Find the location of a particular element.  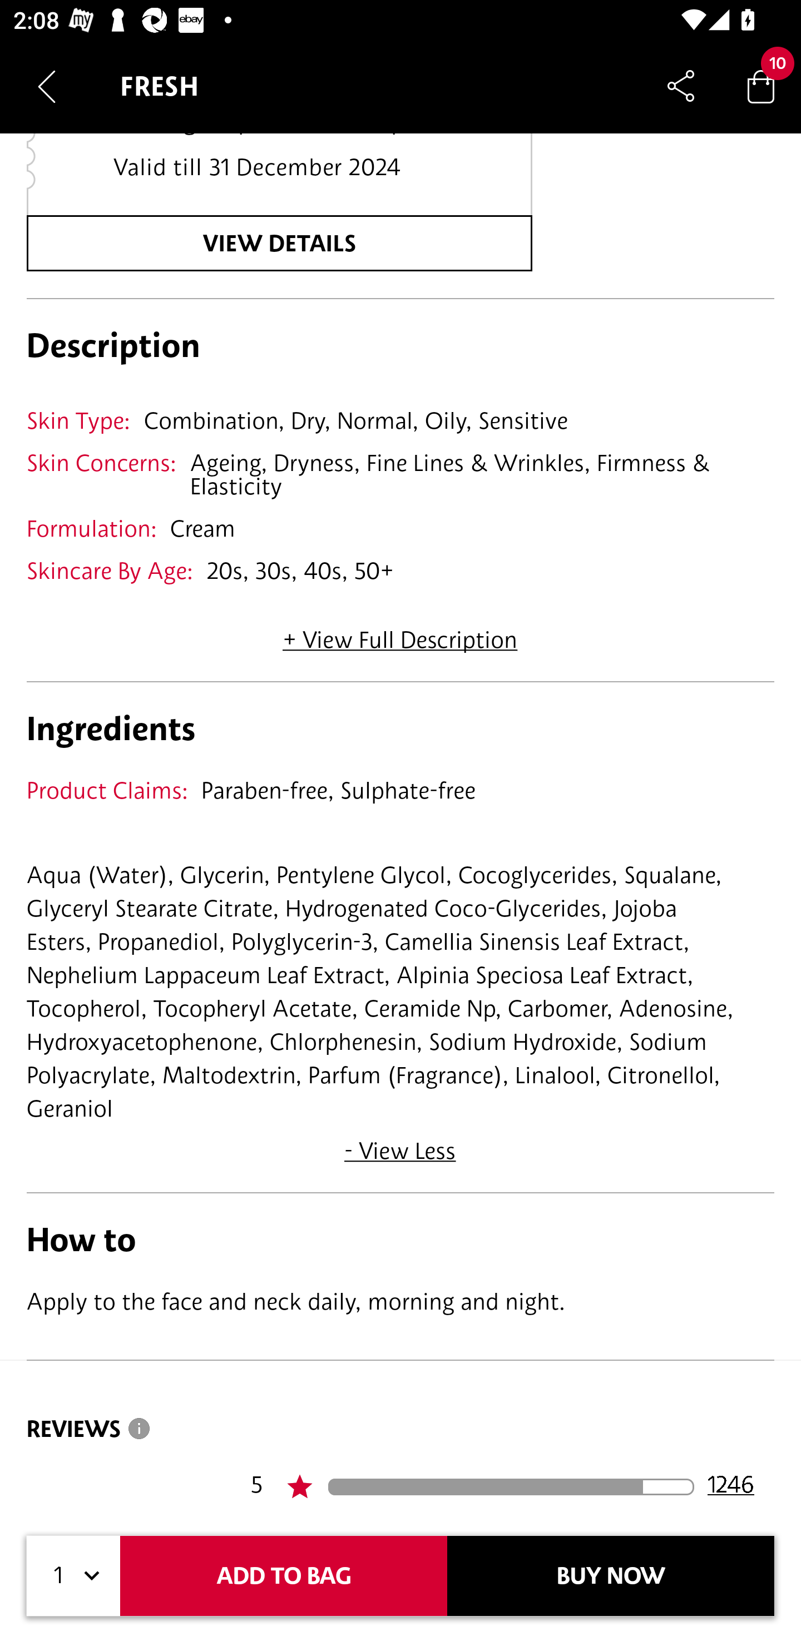

VIEW DETAILS is located at coordinates (279, 244).